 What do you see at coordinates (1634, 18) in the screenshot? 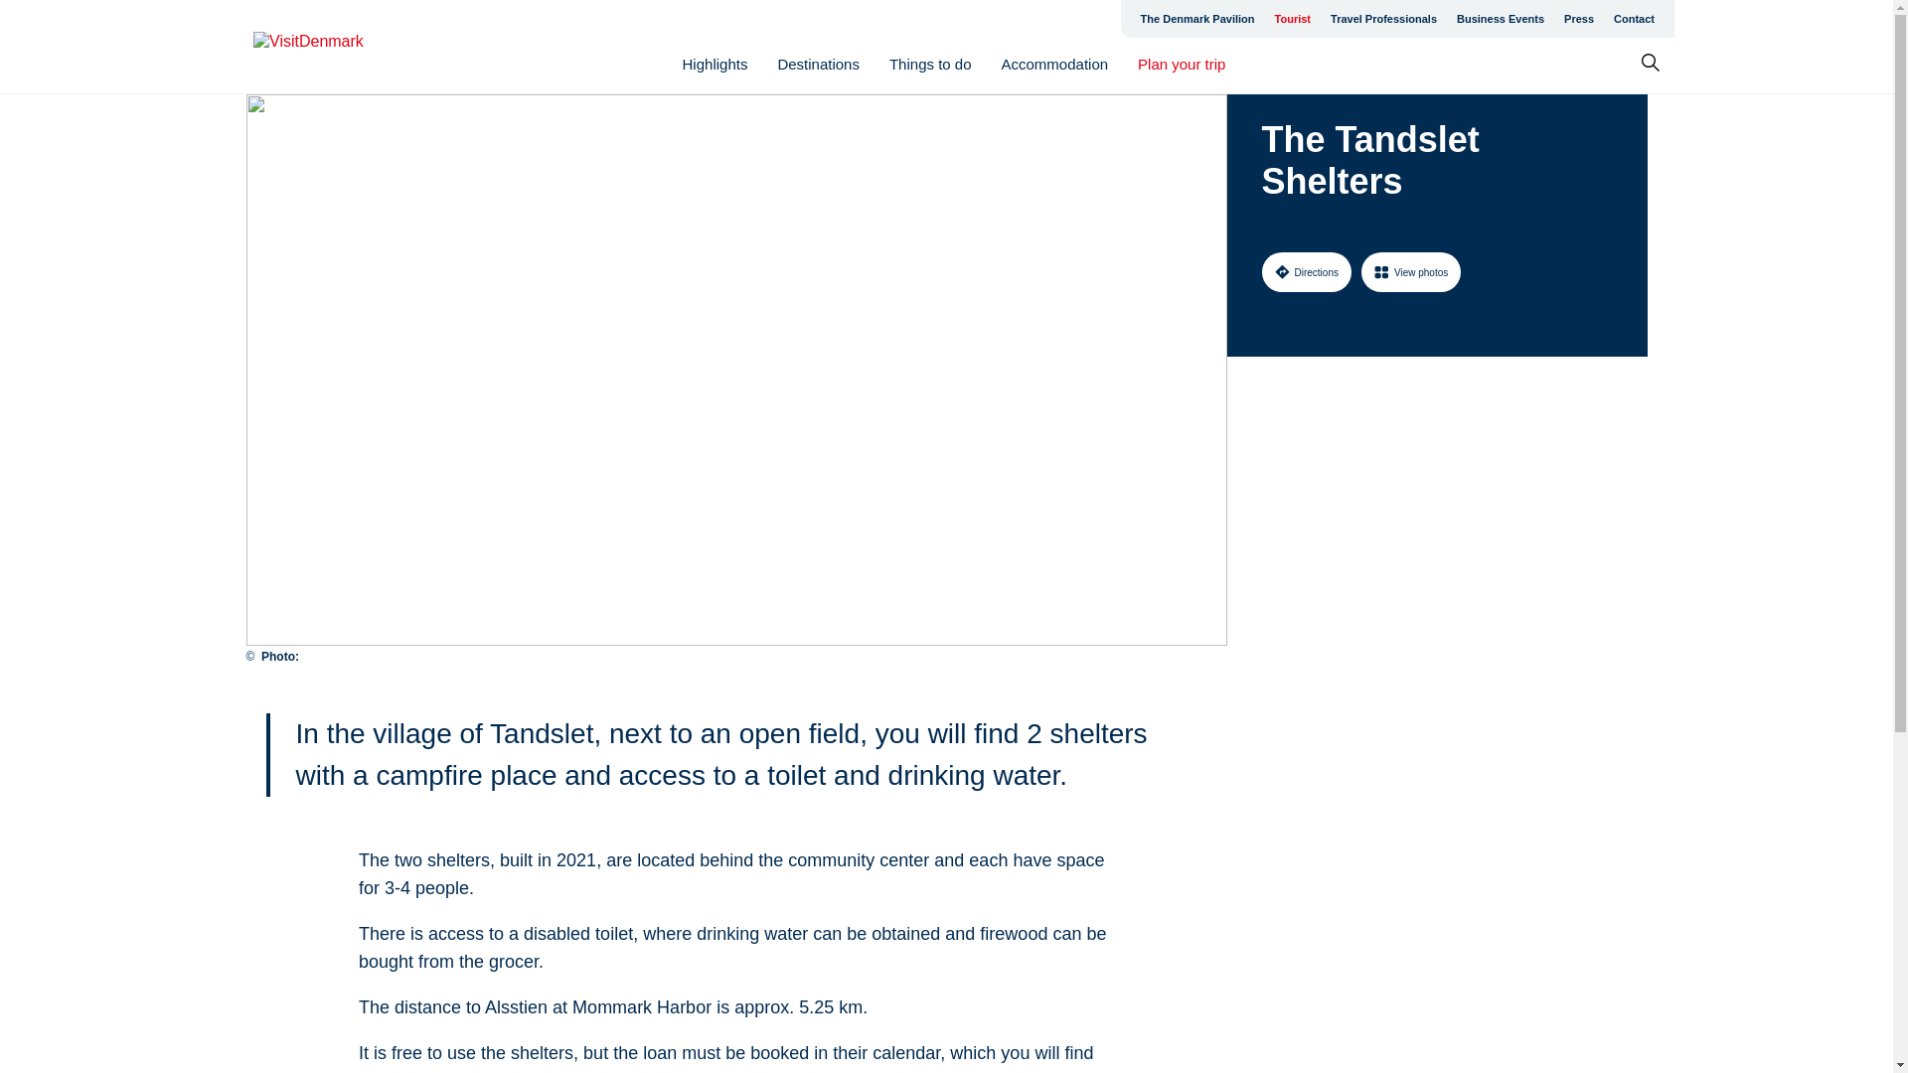
I see `Contact` at bounding box center [1634, 18].